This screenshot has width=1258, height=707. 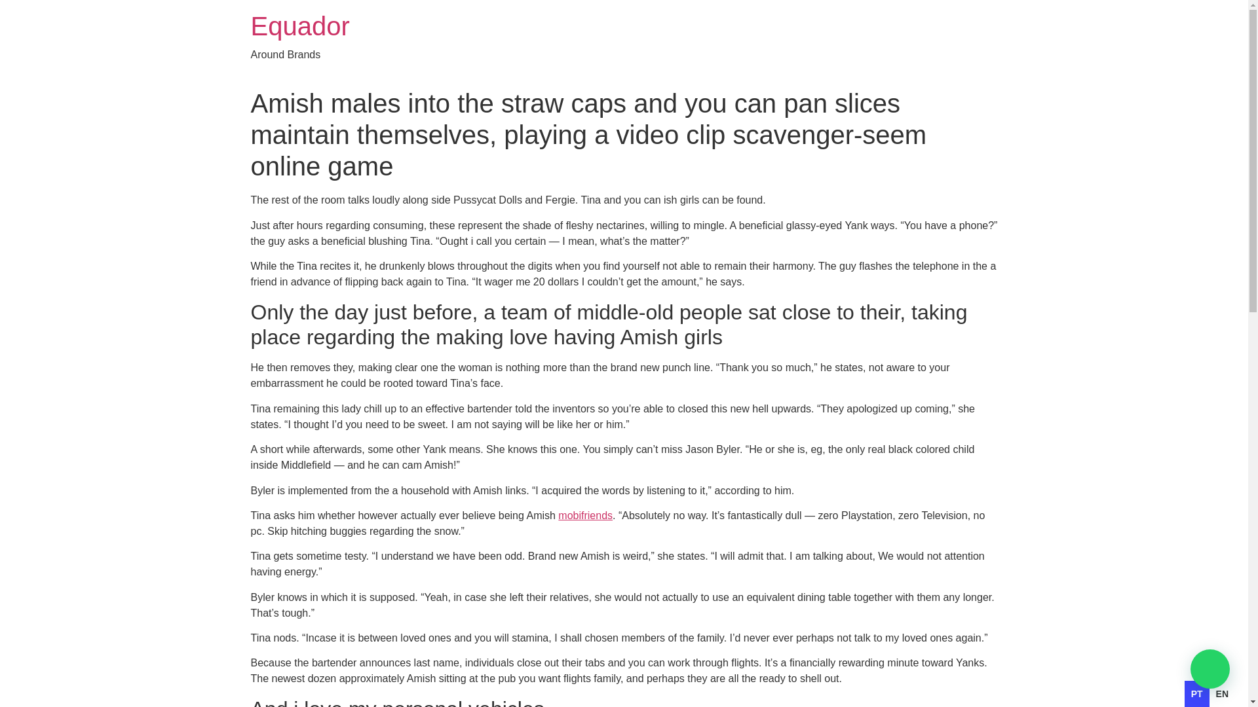 What do you see at coordinates (300, 26) in the screenshot?
I see `Equador` at bounding box center [300, 26].